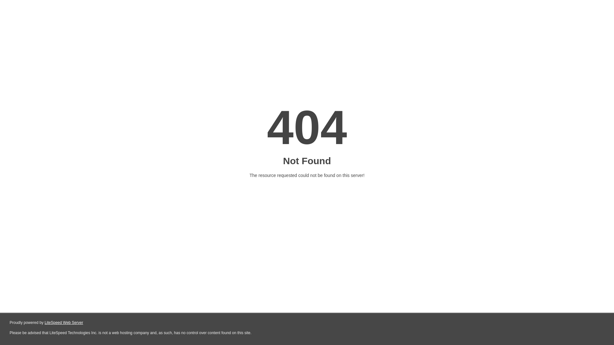 The width and height of the screenshot is (614, 345). Describe the element at coordinates (64, 323) in the screenshot. I see `LiteSpeed Web Server` at that location.